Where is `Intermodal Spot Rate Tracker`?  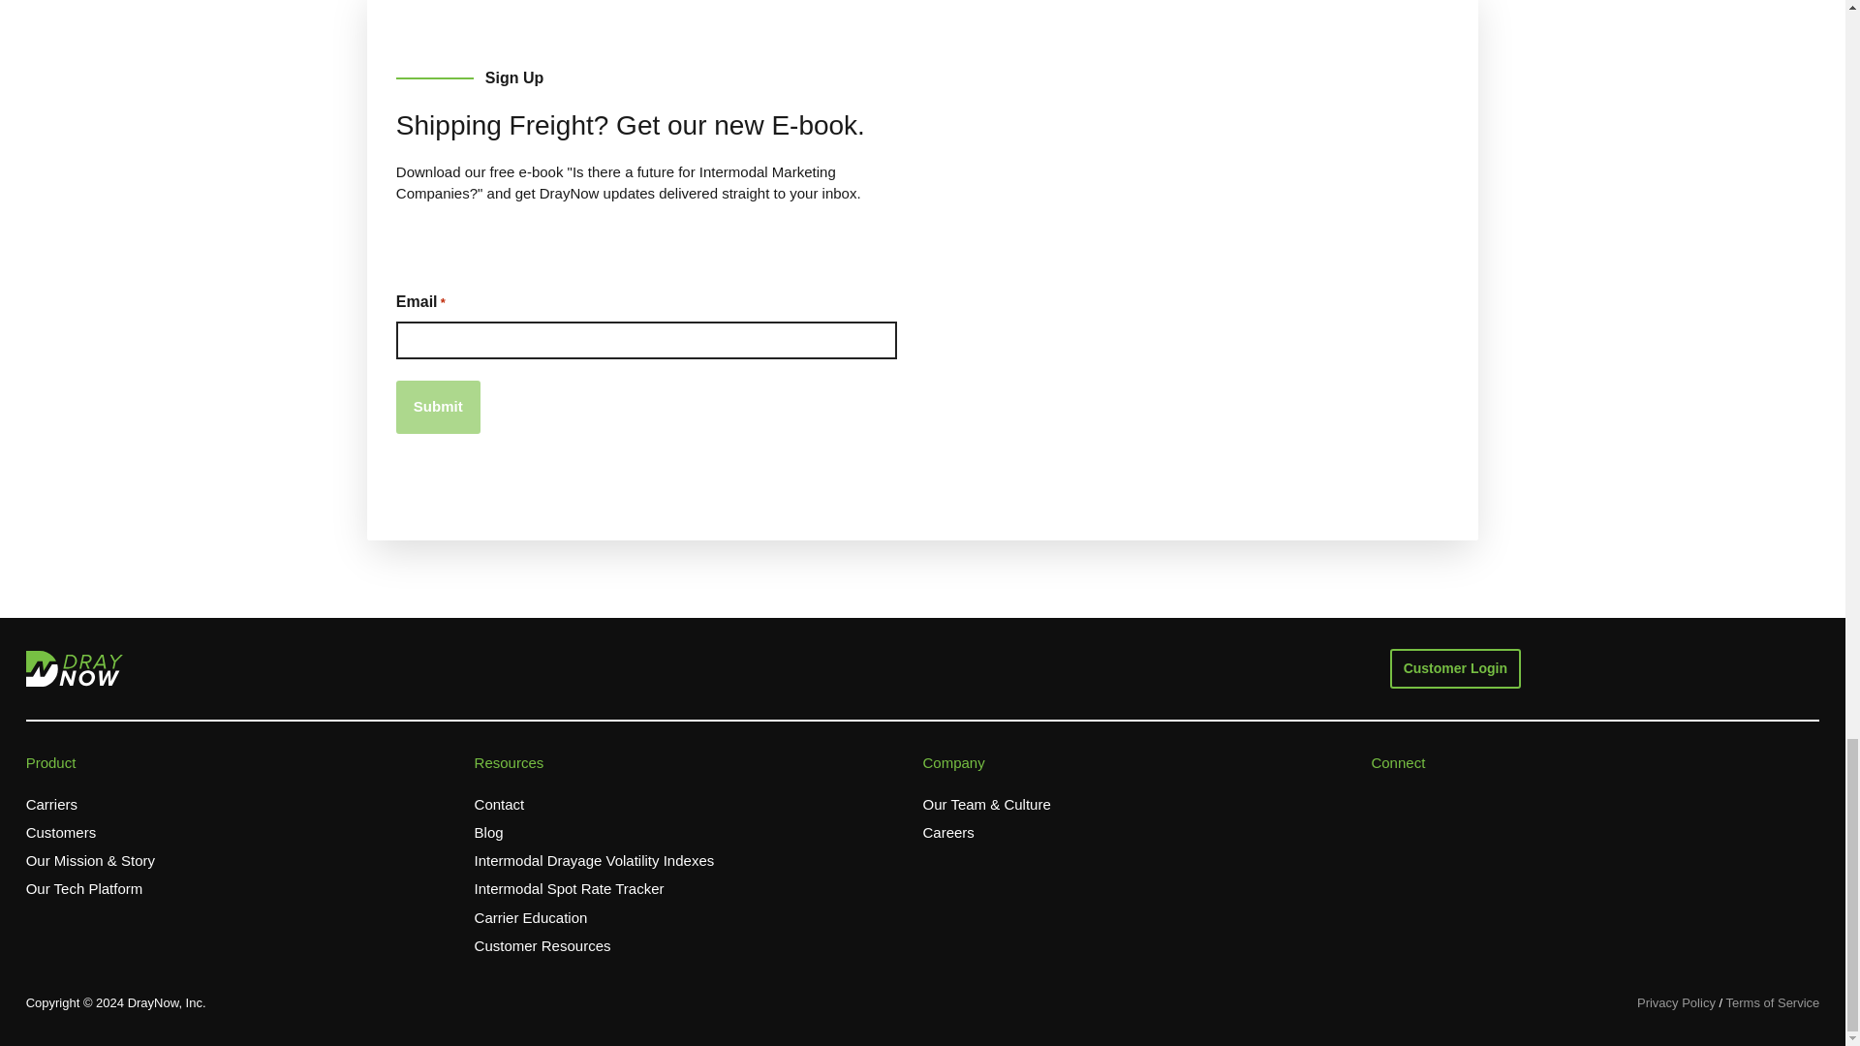 Intermodal Spot Rate Tracker is located at coordinates (569, 889).